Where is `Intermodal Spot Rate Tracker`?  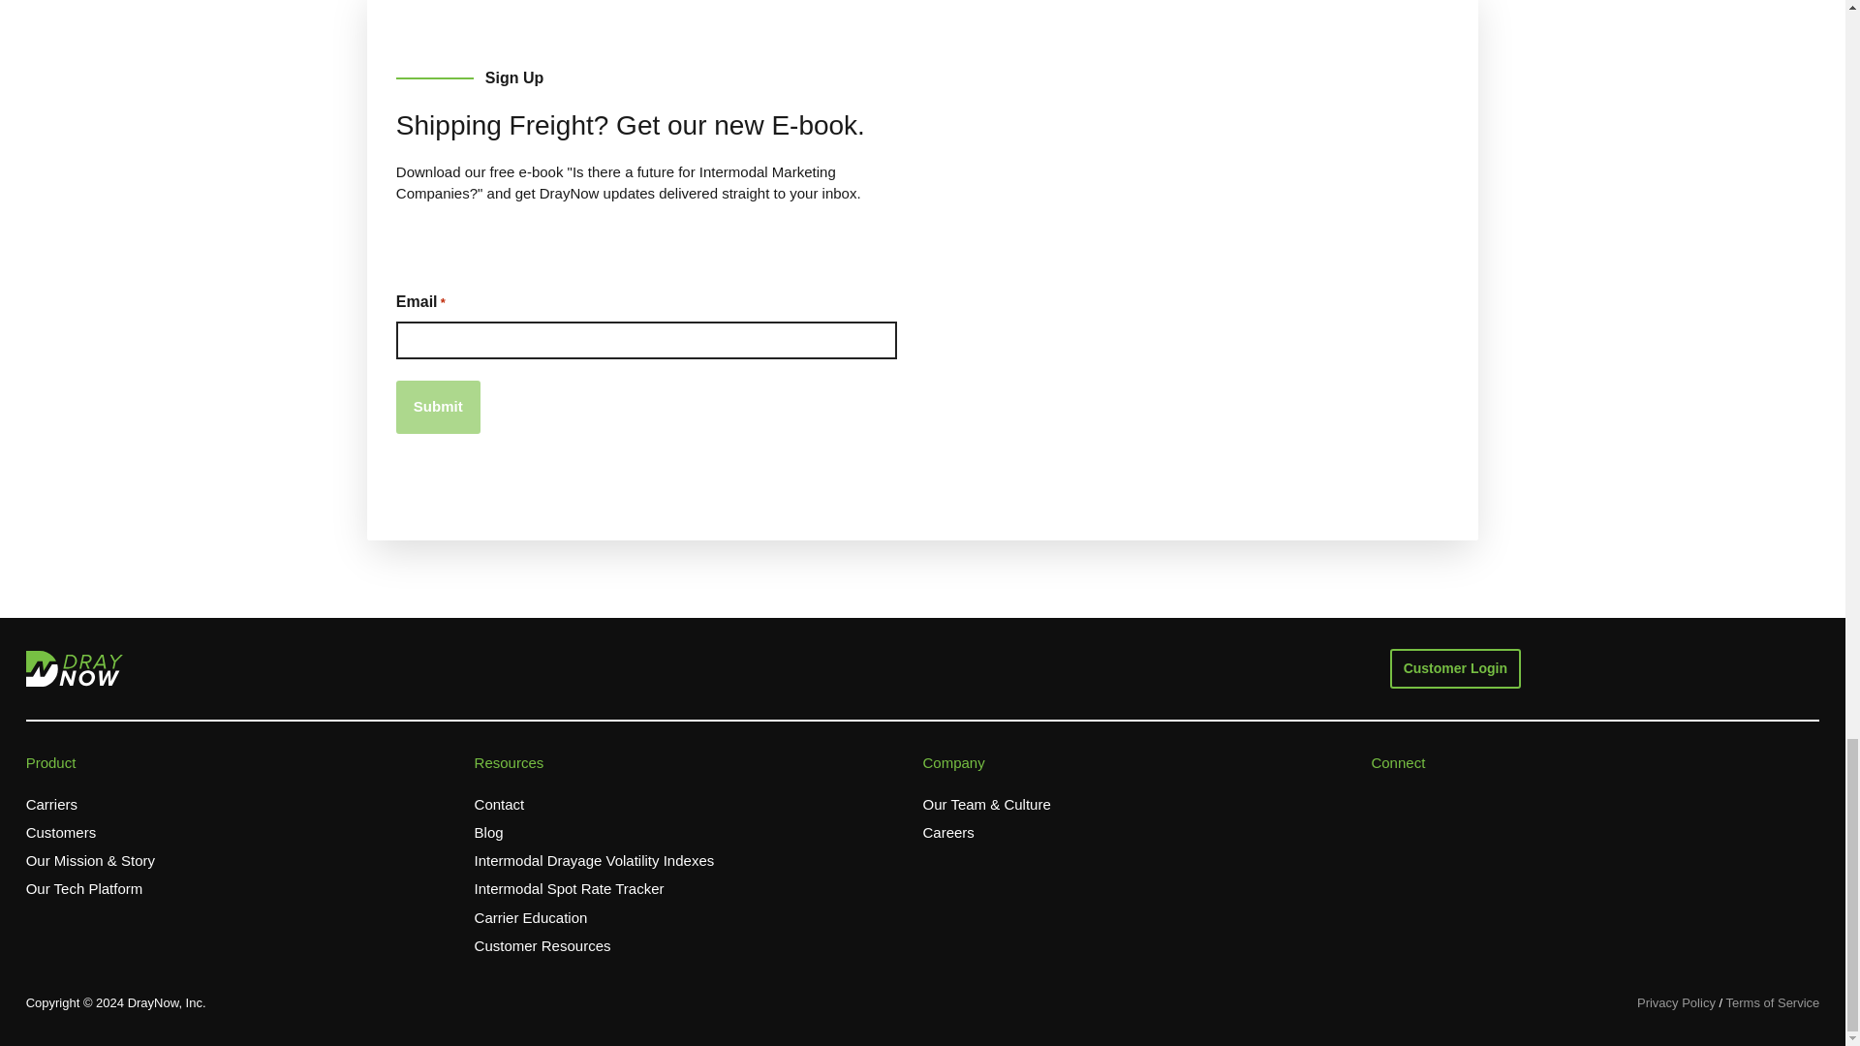 Intermodal Spot Rate Tracker is located at coordinates (569, 889).